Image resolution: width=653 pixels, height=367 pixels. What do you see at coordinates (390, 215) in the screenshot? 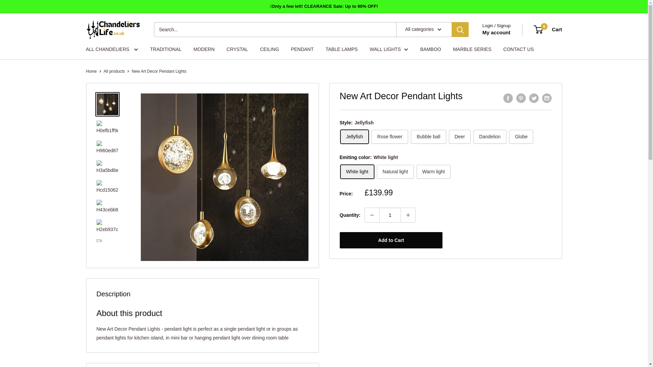
I see `1` at bounding box center [390, 215].